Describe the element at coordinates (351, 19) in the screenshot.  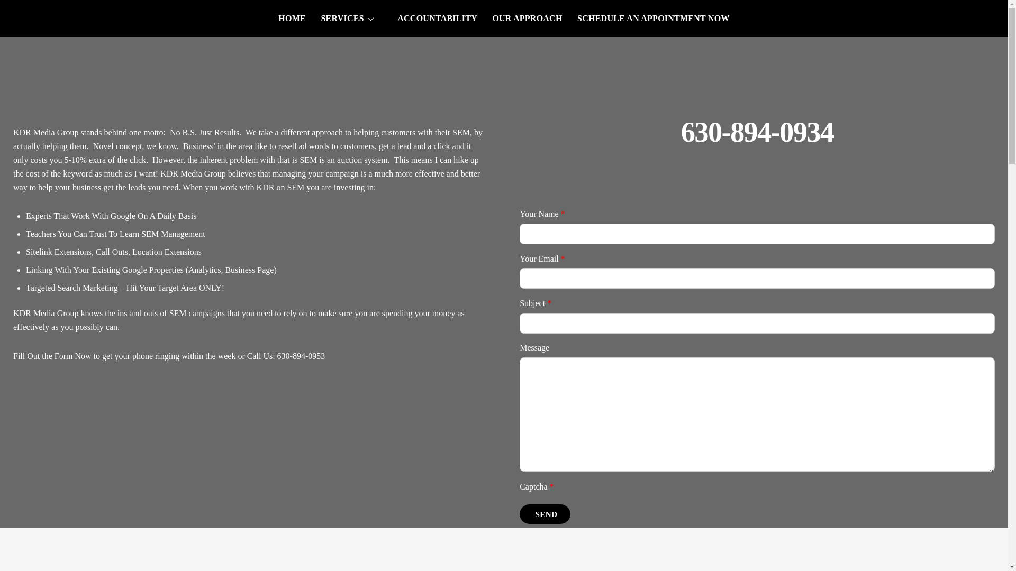
I see `SERVICES` at that location.